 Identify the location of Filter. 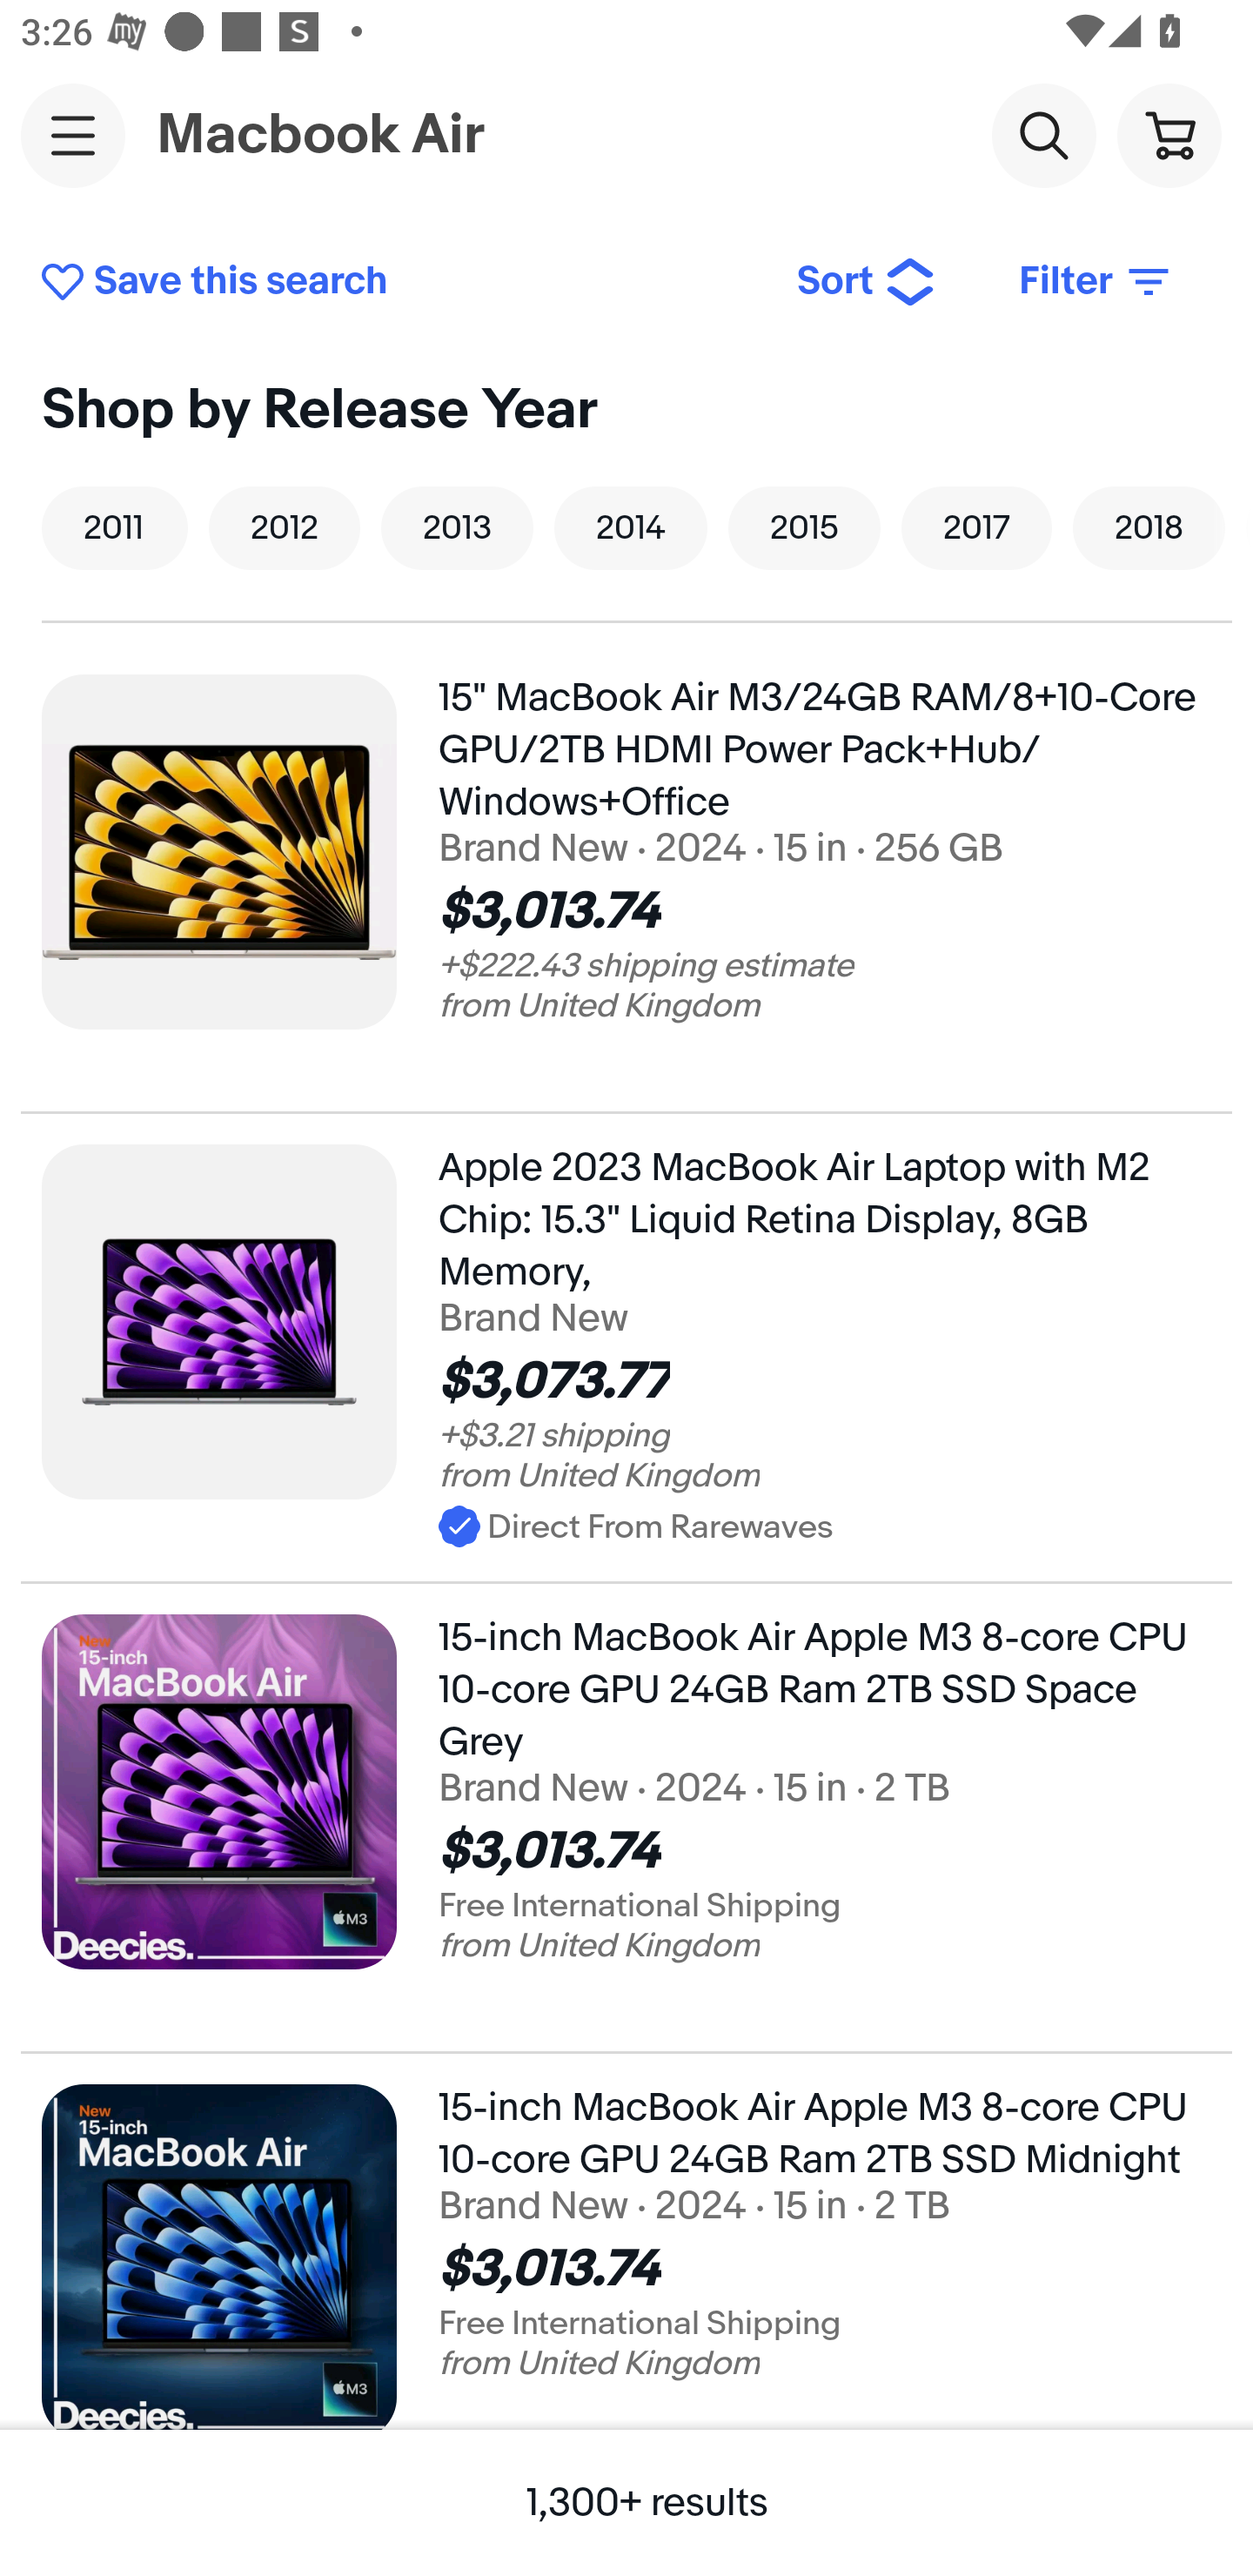
(1096, 282).